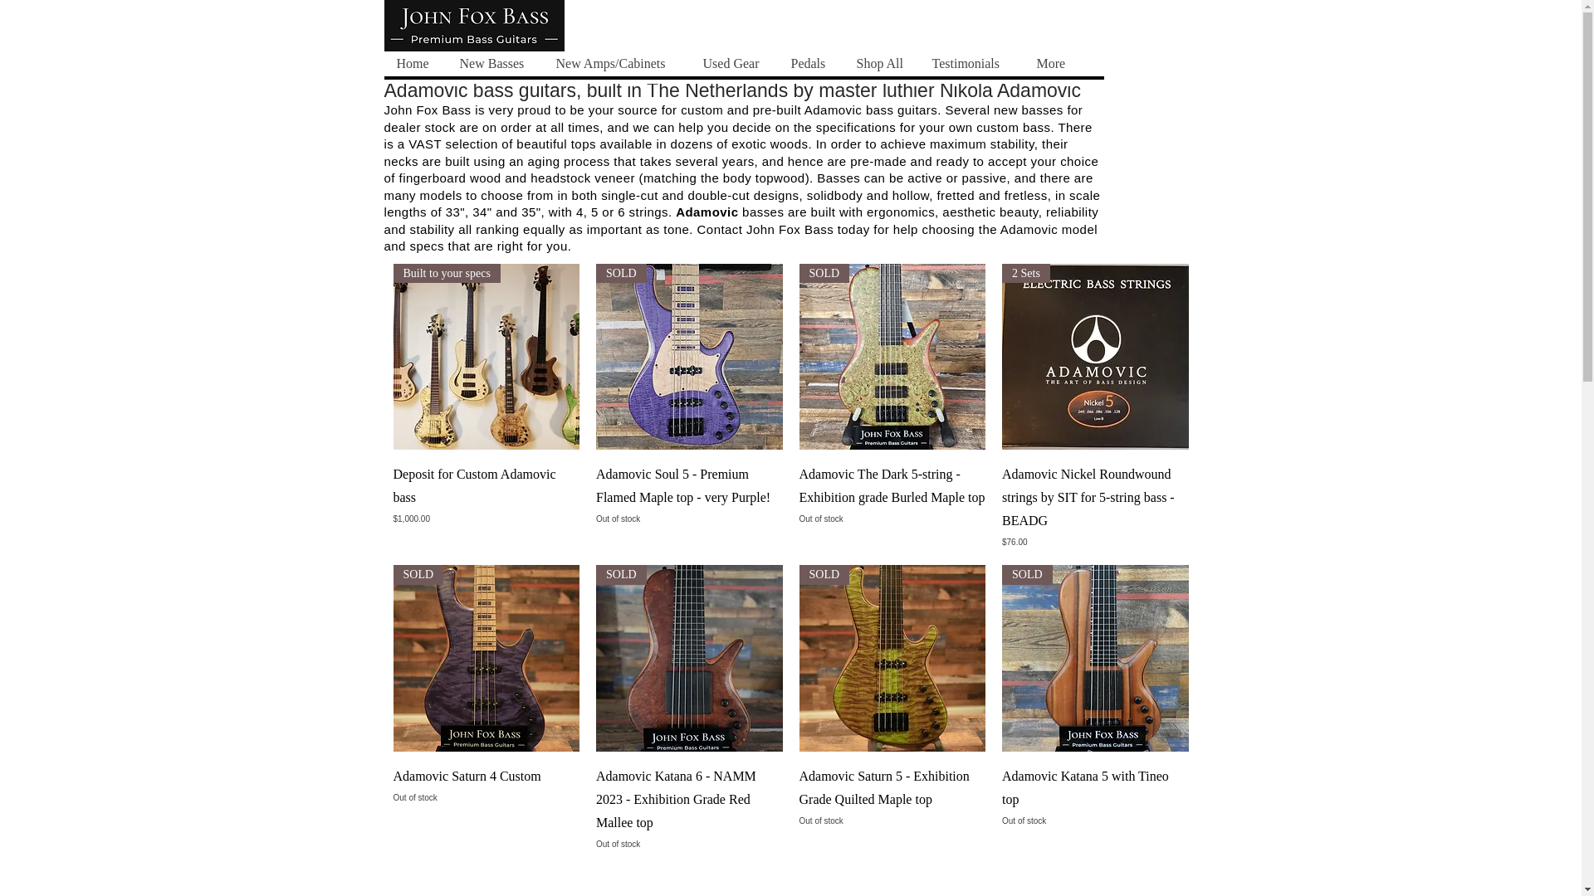  What do you see at coordinates (487, 357) in the screenshot?
I see `Built to your specs` at bounding box center [487, 357].